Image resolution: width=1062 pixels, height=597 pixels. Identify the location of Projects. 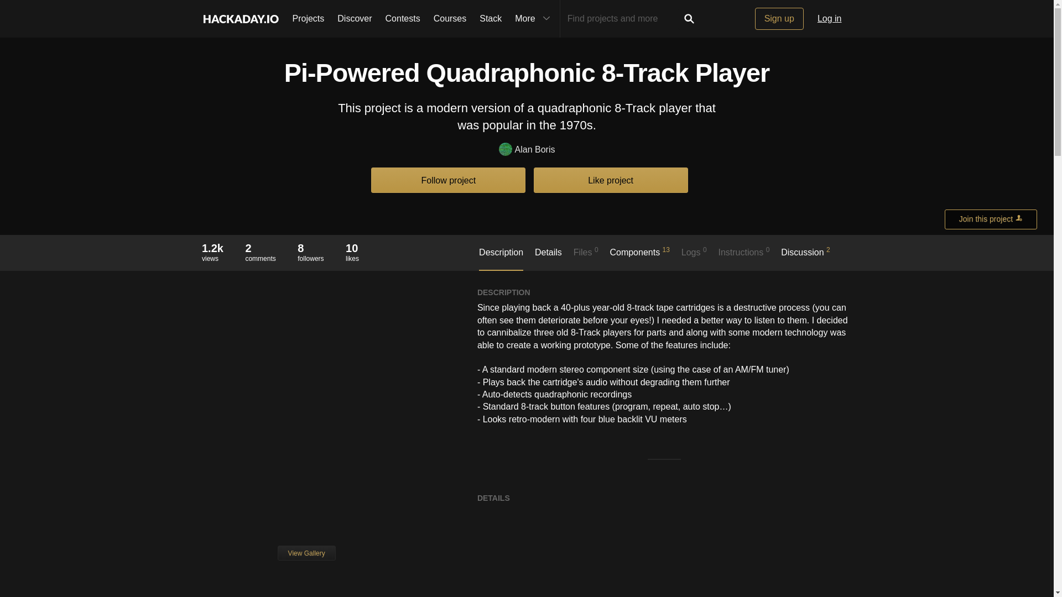
(308, 19).